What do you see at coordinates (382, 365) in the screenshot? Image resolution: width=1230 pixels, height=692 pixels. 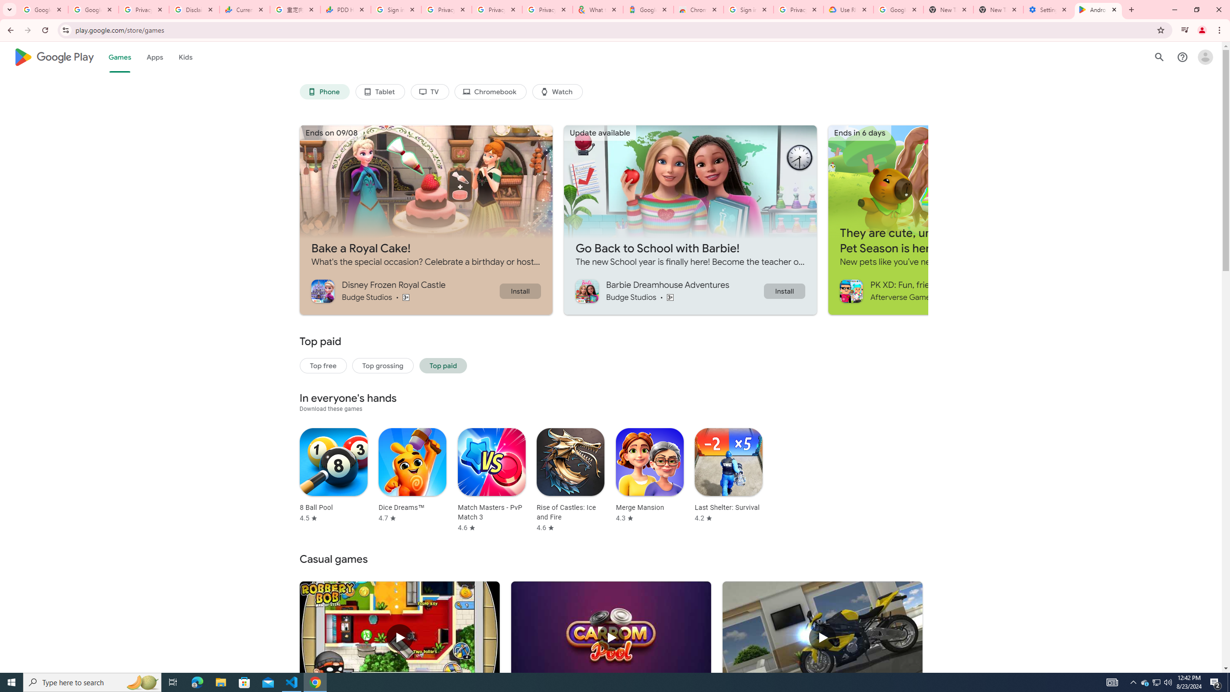 I see `Top grossing` at bounding box center [382, 365].